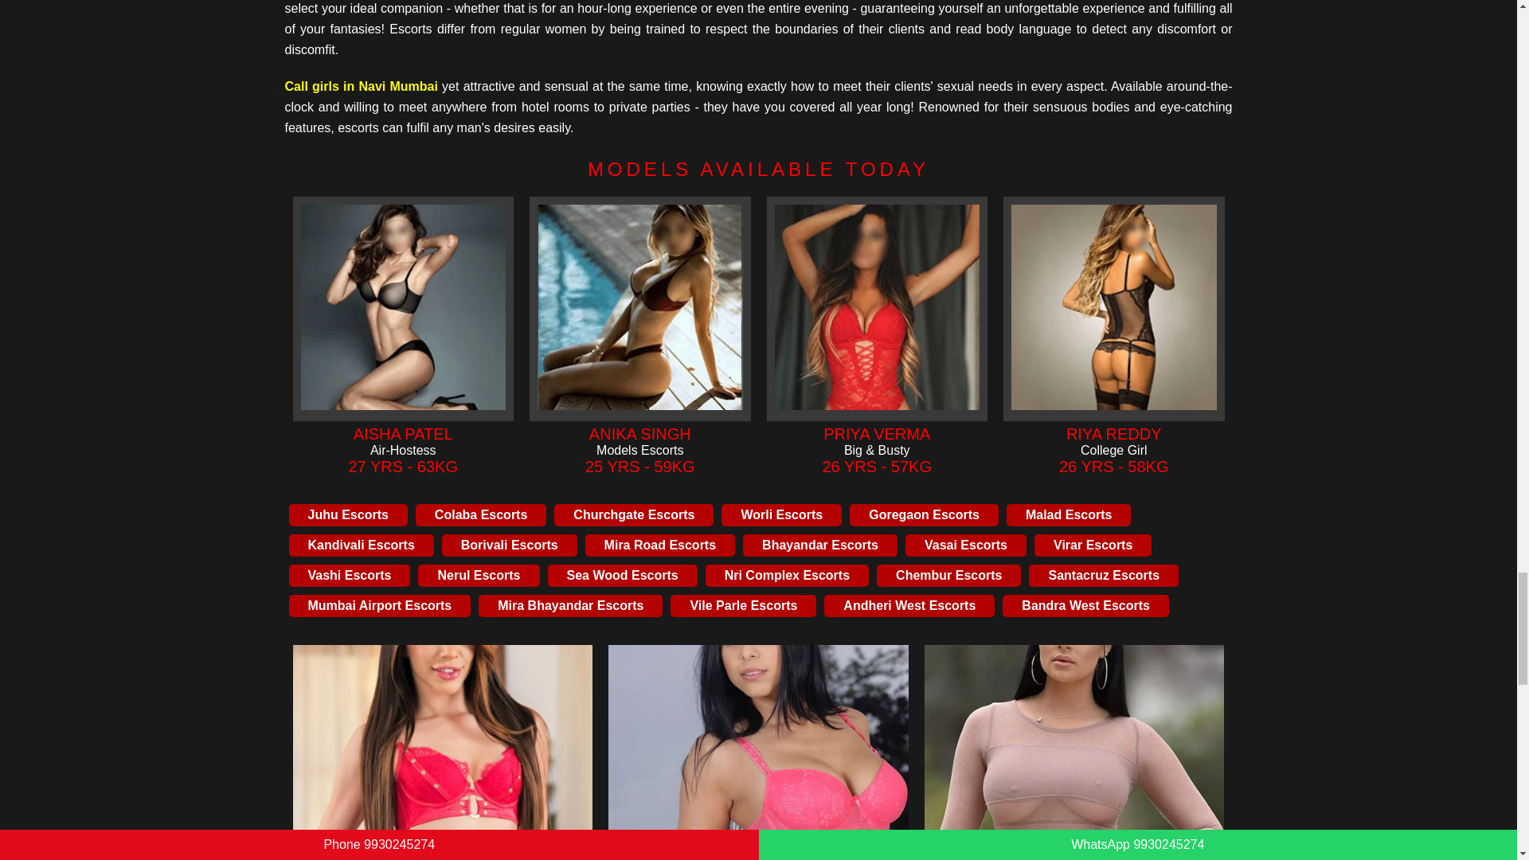 The image size is (1529, 860). What do you see at coordinates (481, 514) in the screenshot?
I see `Colaba Escorts` at bounding box center [481, 514].